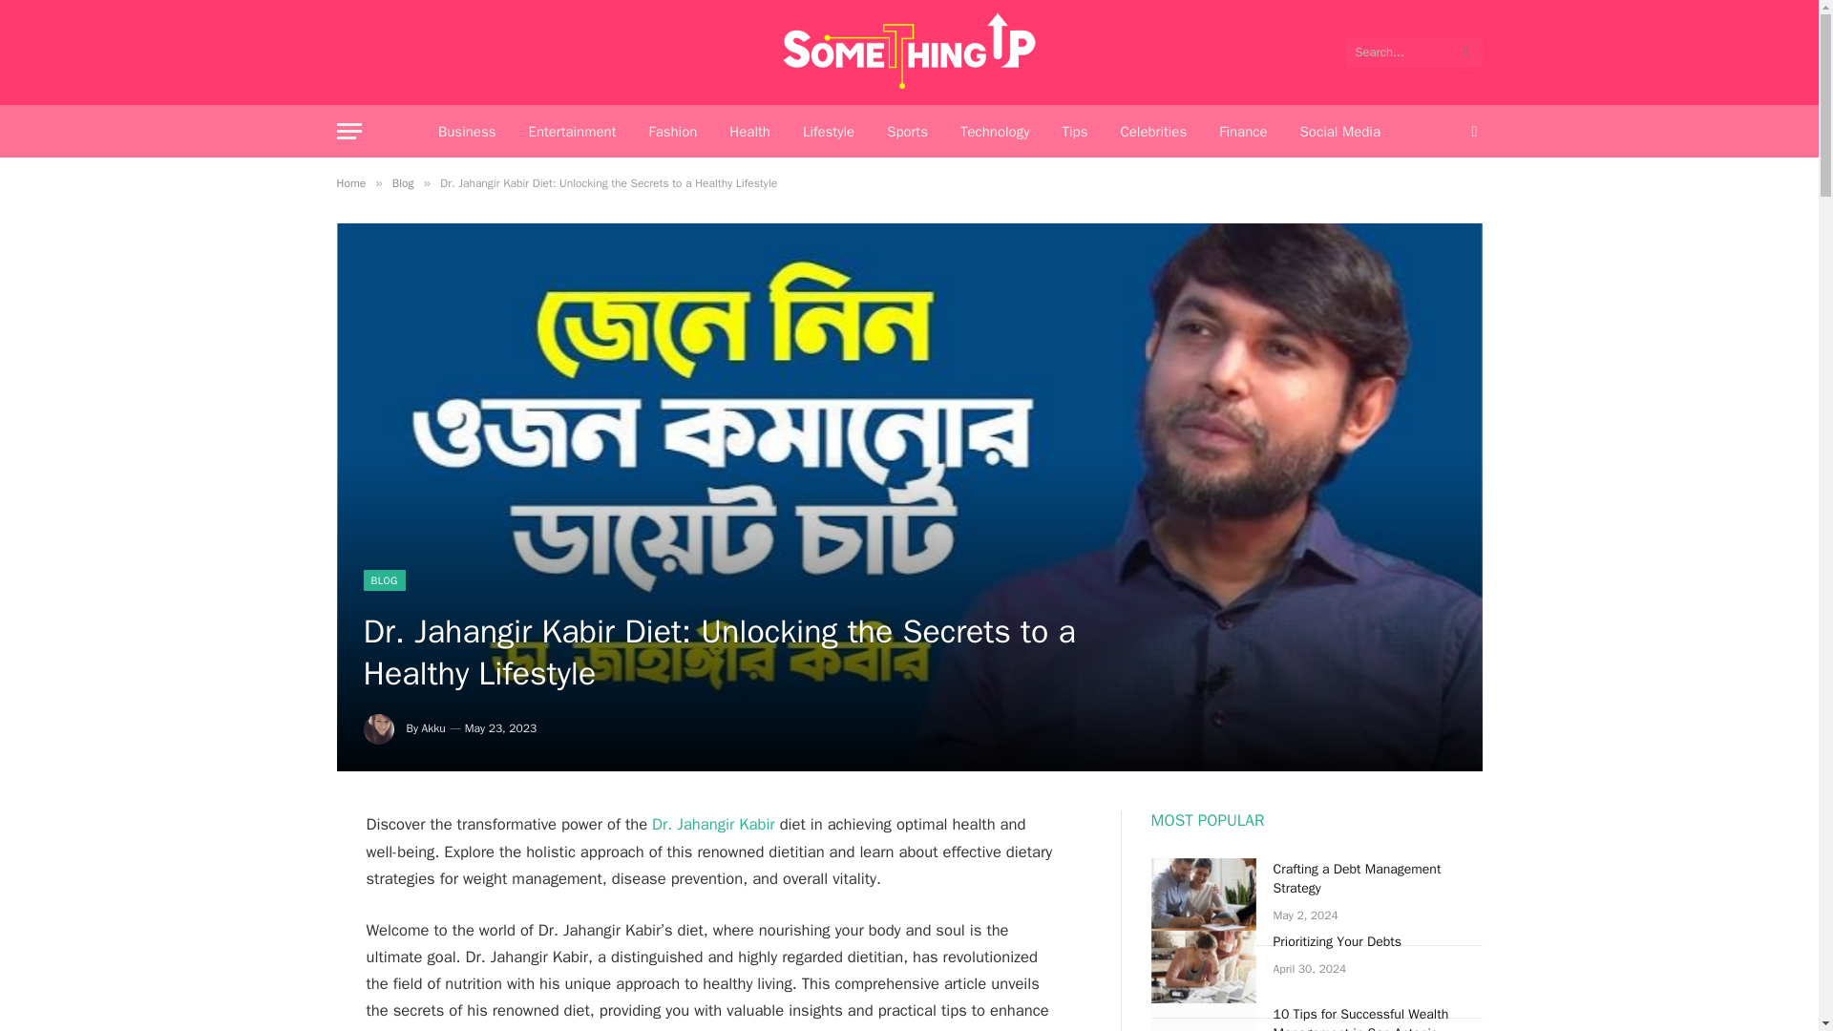  Describe the element at coordinates (433, 727) in the screenshot. I see `Akku` at that location.